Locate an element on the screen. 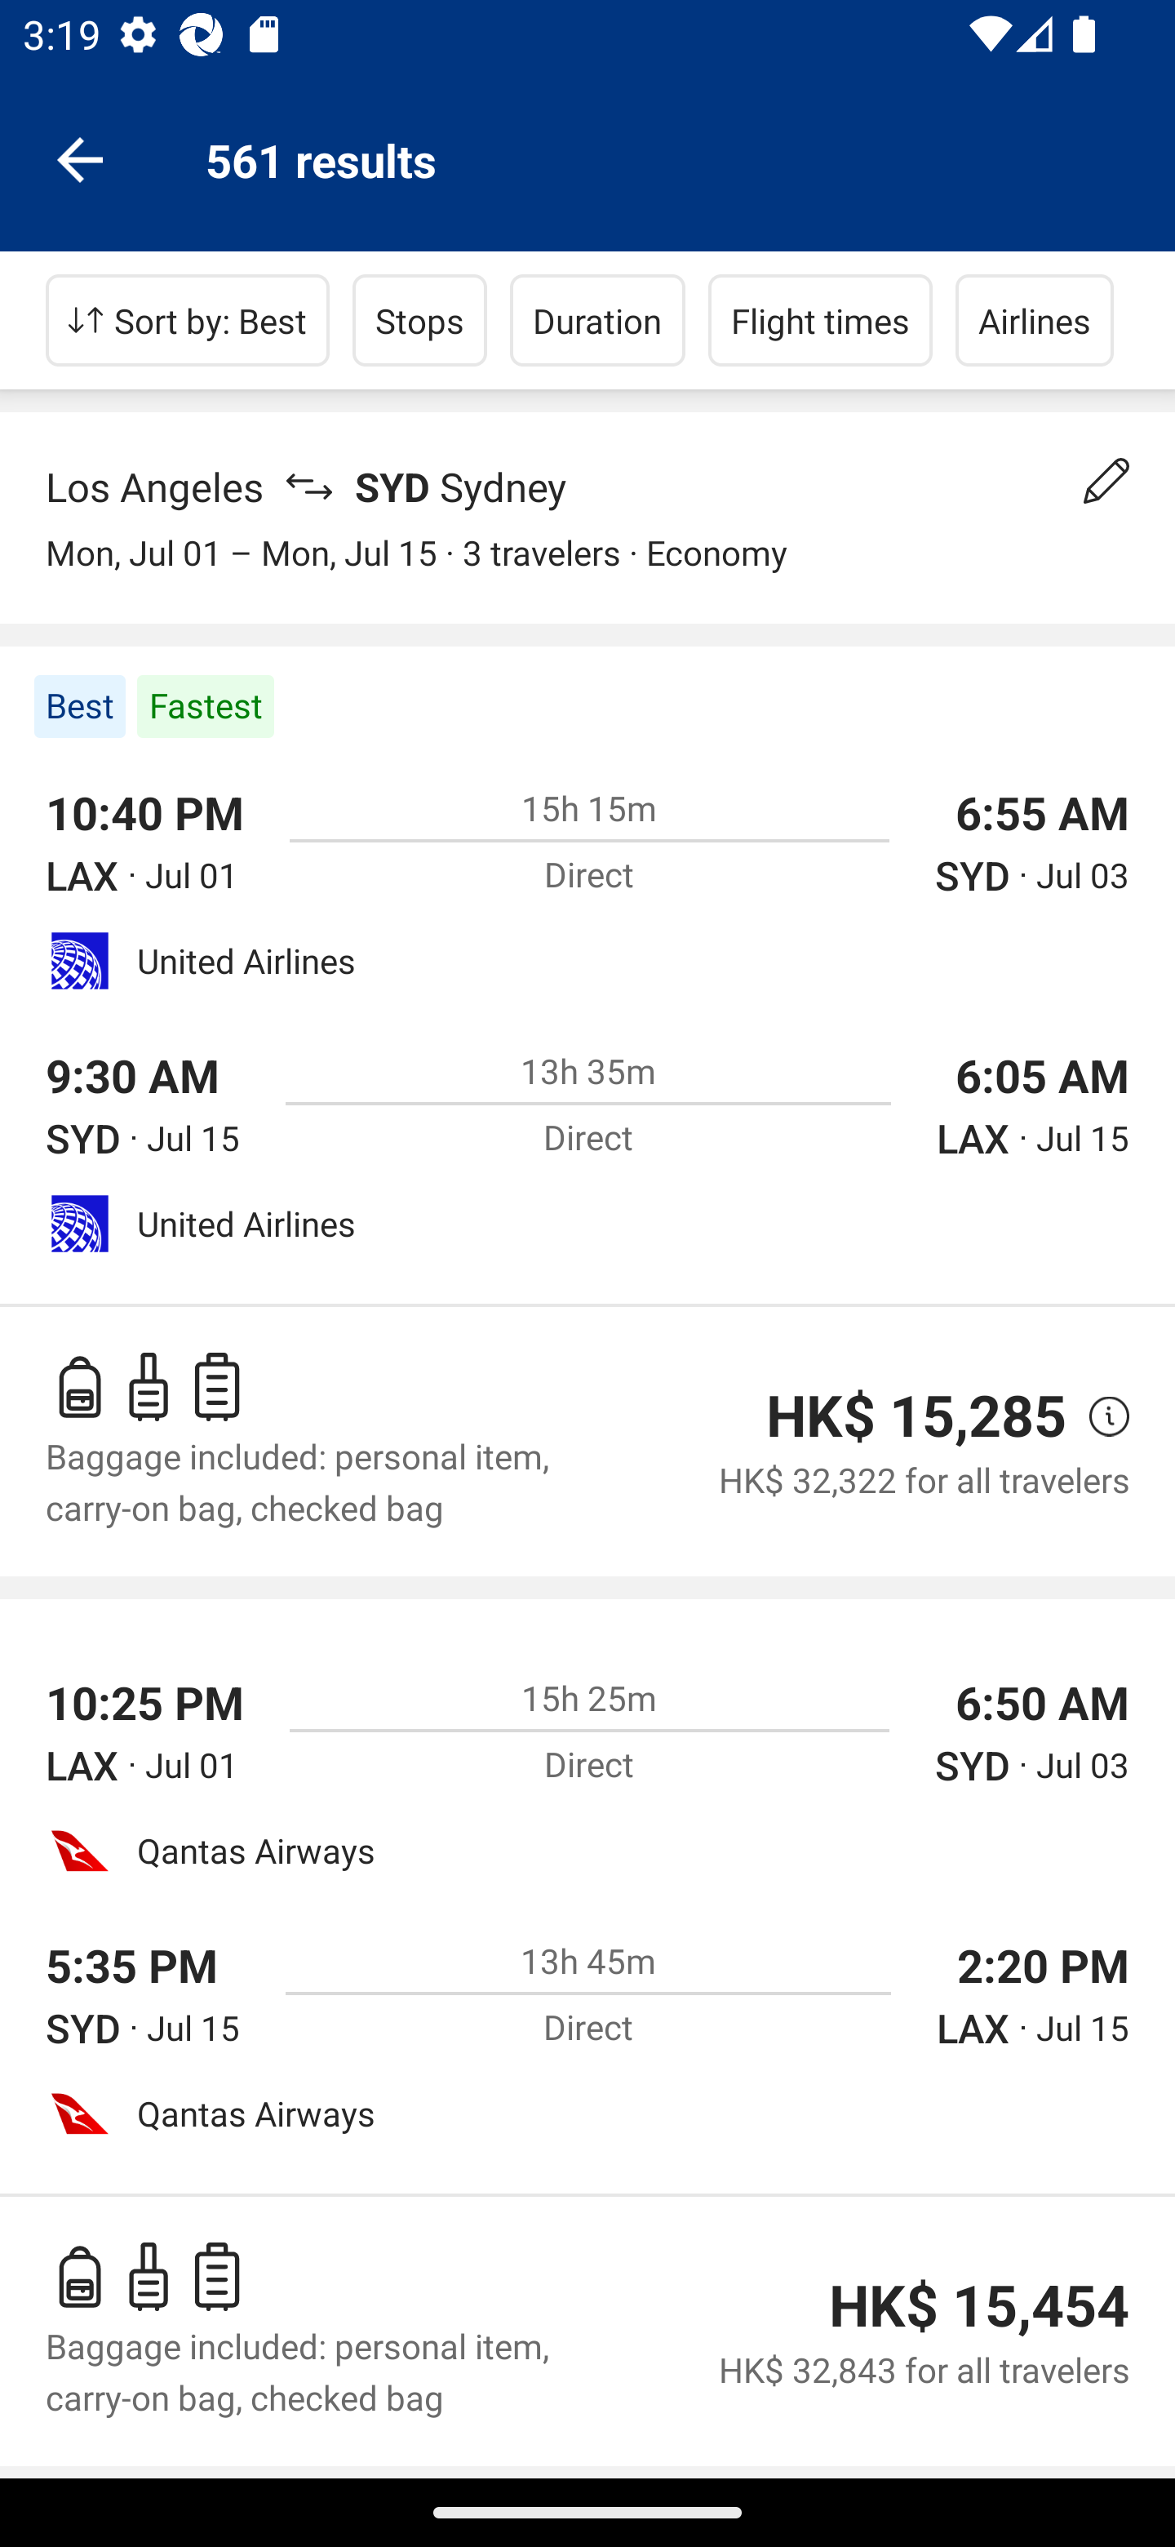 The image size is (1175, 2547). Duration is located at coordinates (597, 320).